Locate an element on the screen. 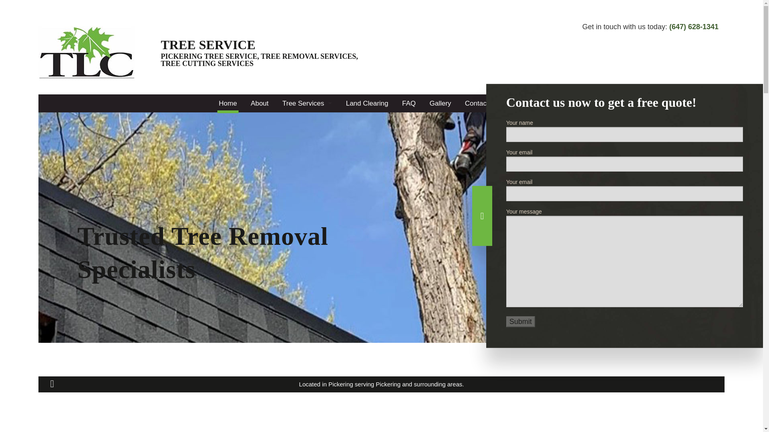  Stump Grinding is located at coordinates (307, 155).